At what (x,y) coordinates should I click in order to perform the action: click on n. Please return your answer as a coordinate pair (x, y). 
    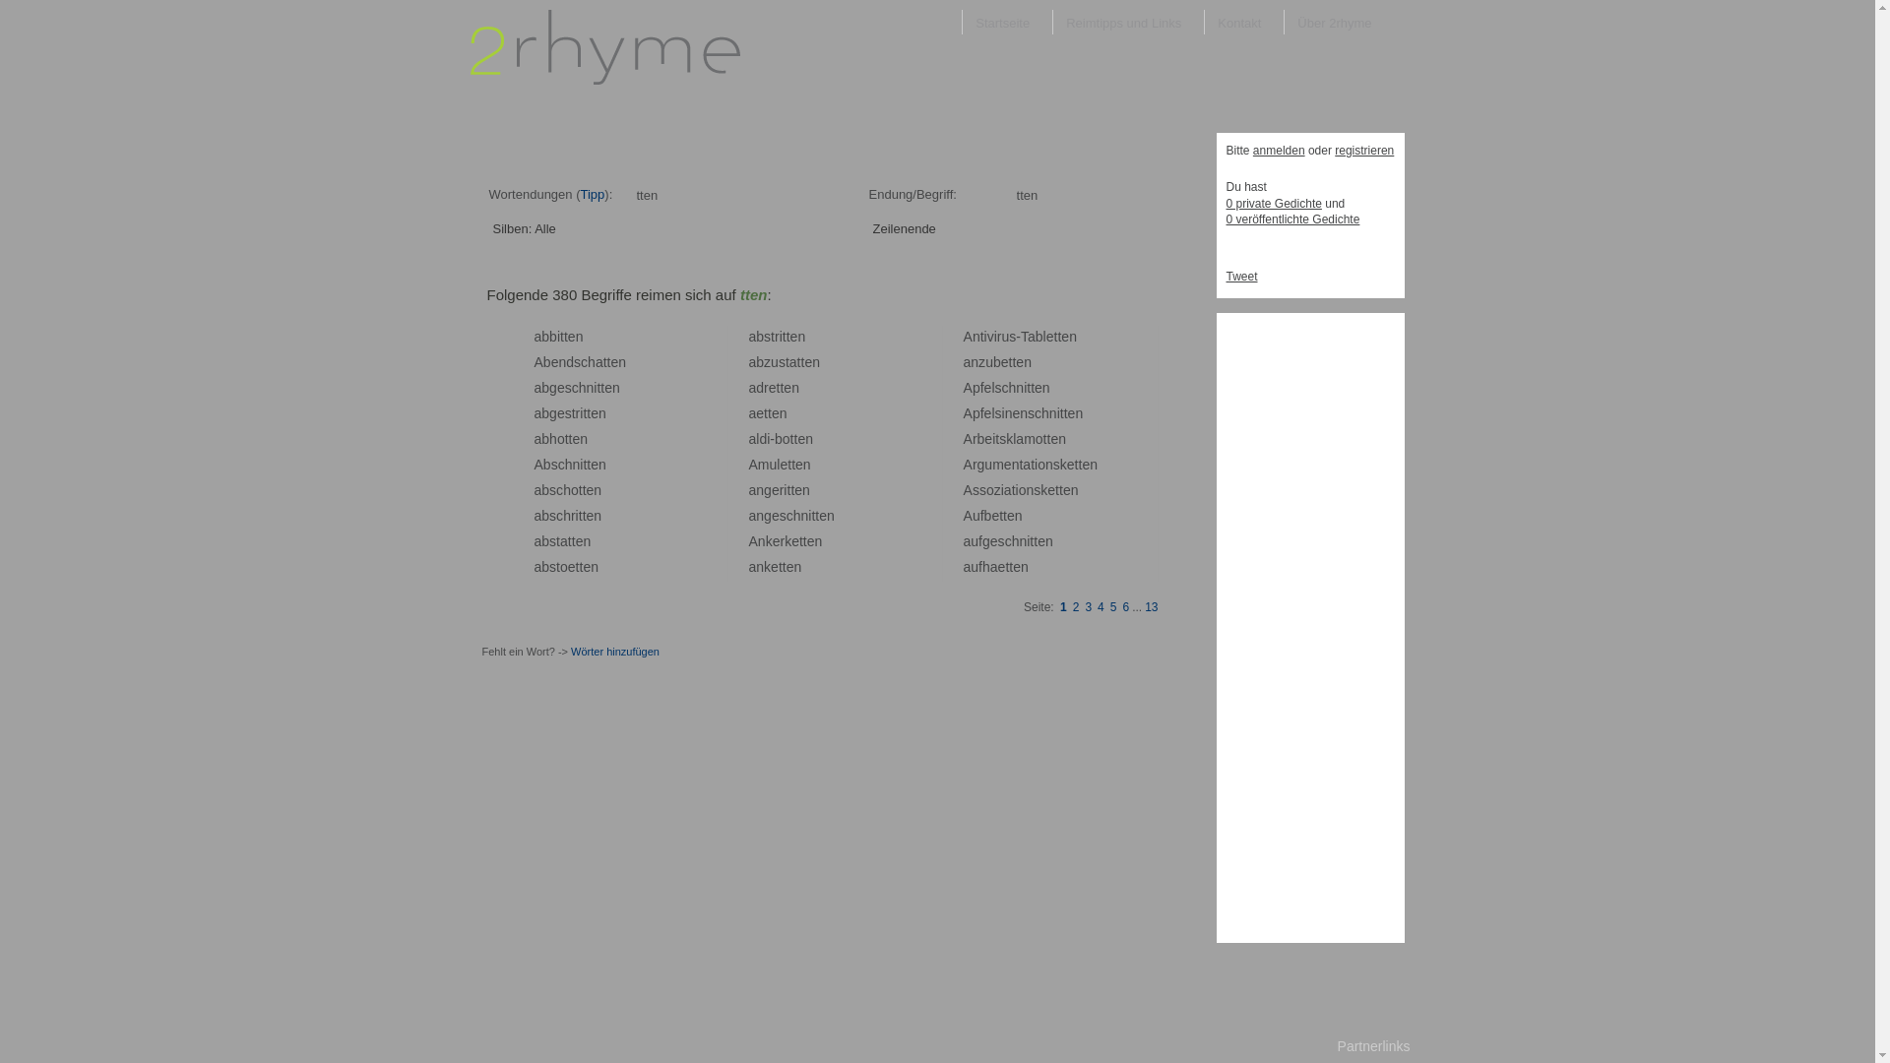
    Looking at the image, I should click on (602, 465).